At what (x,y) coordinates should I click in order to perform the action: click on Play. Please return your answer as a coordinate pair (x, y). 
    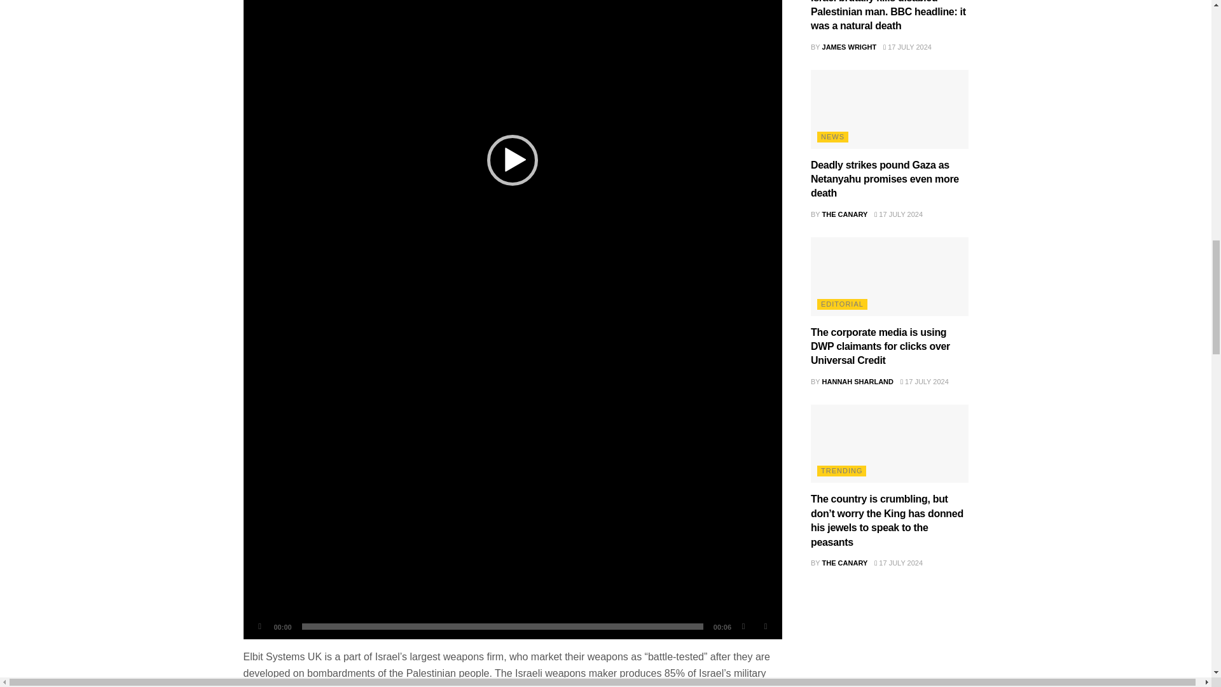
    Looking at the image, I should click on (259, 626).